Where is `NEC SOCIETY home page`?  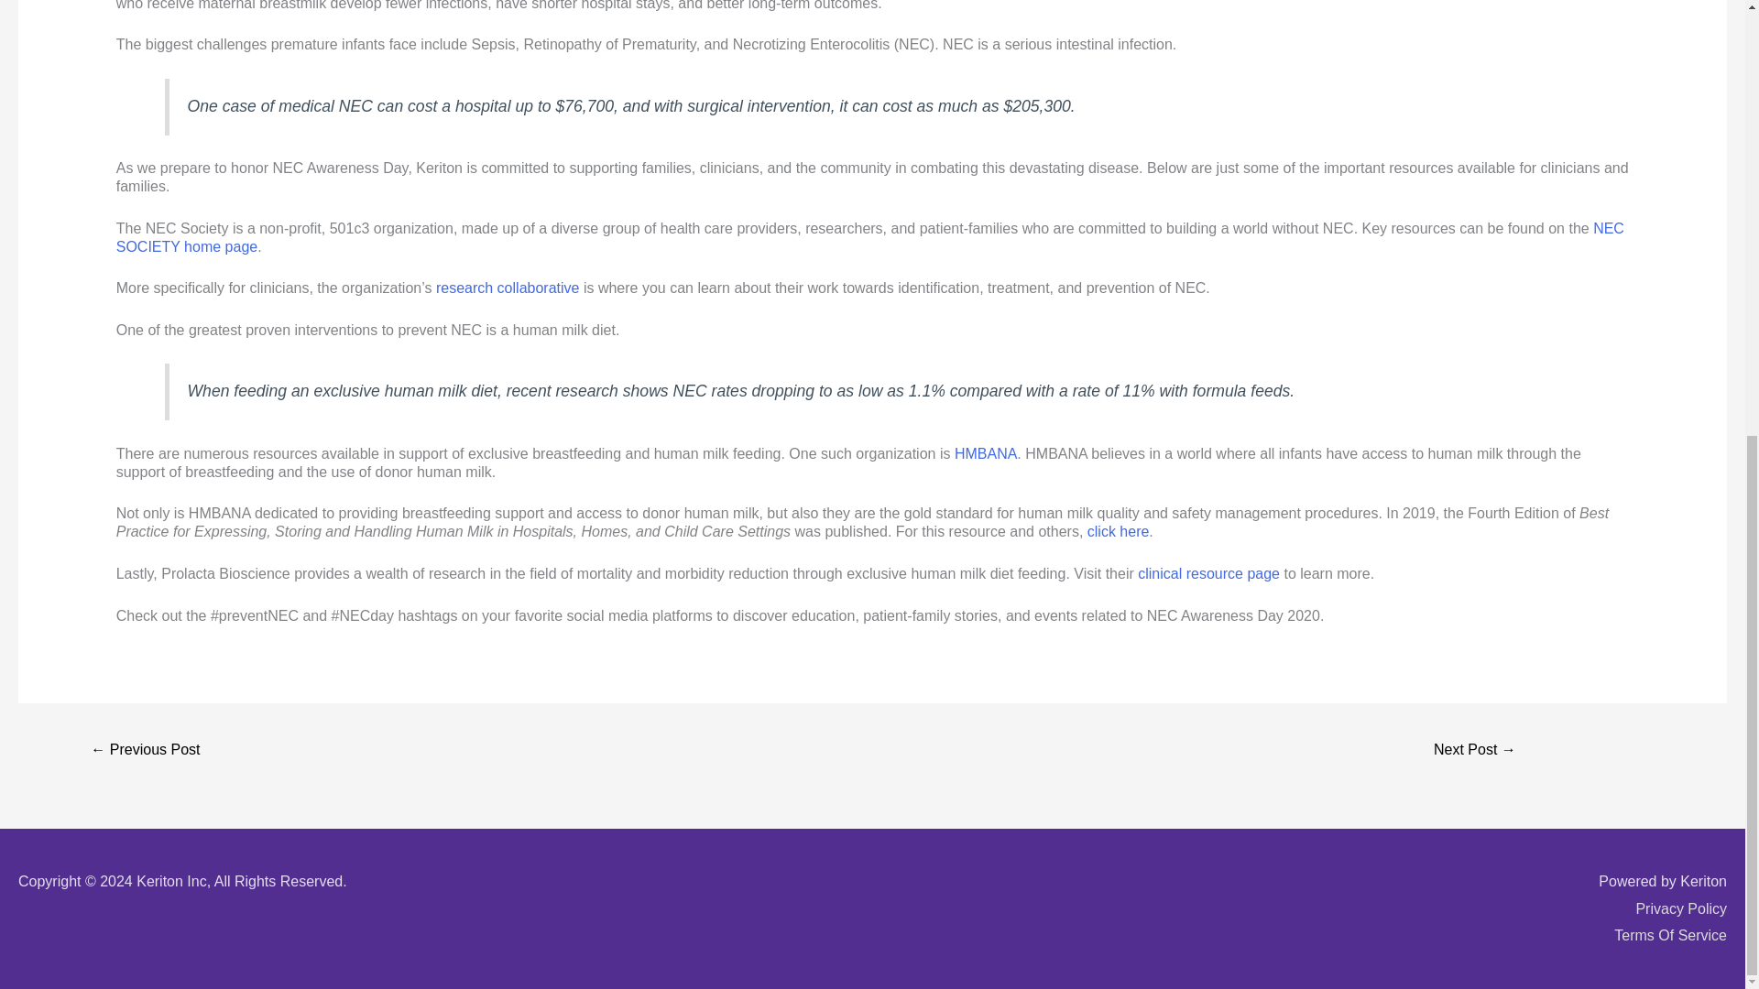 NEC SOCIETY home page is located at coordinates (869, 236).